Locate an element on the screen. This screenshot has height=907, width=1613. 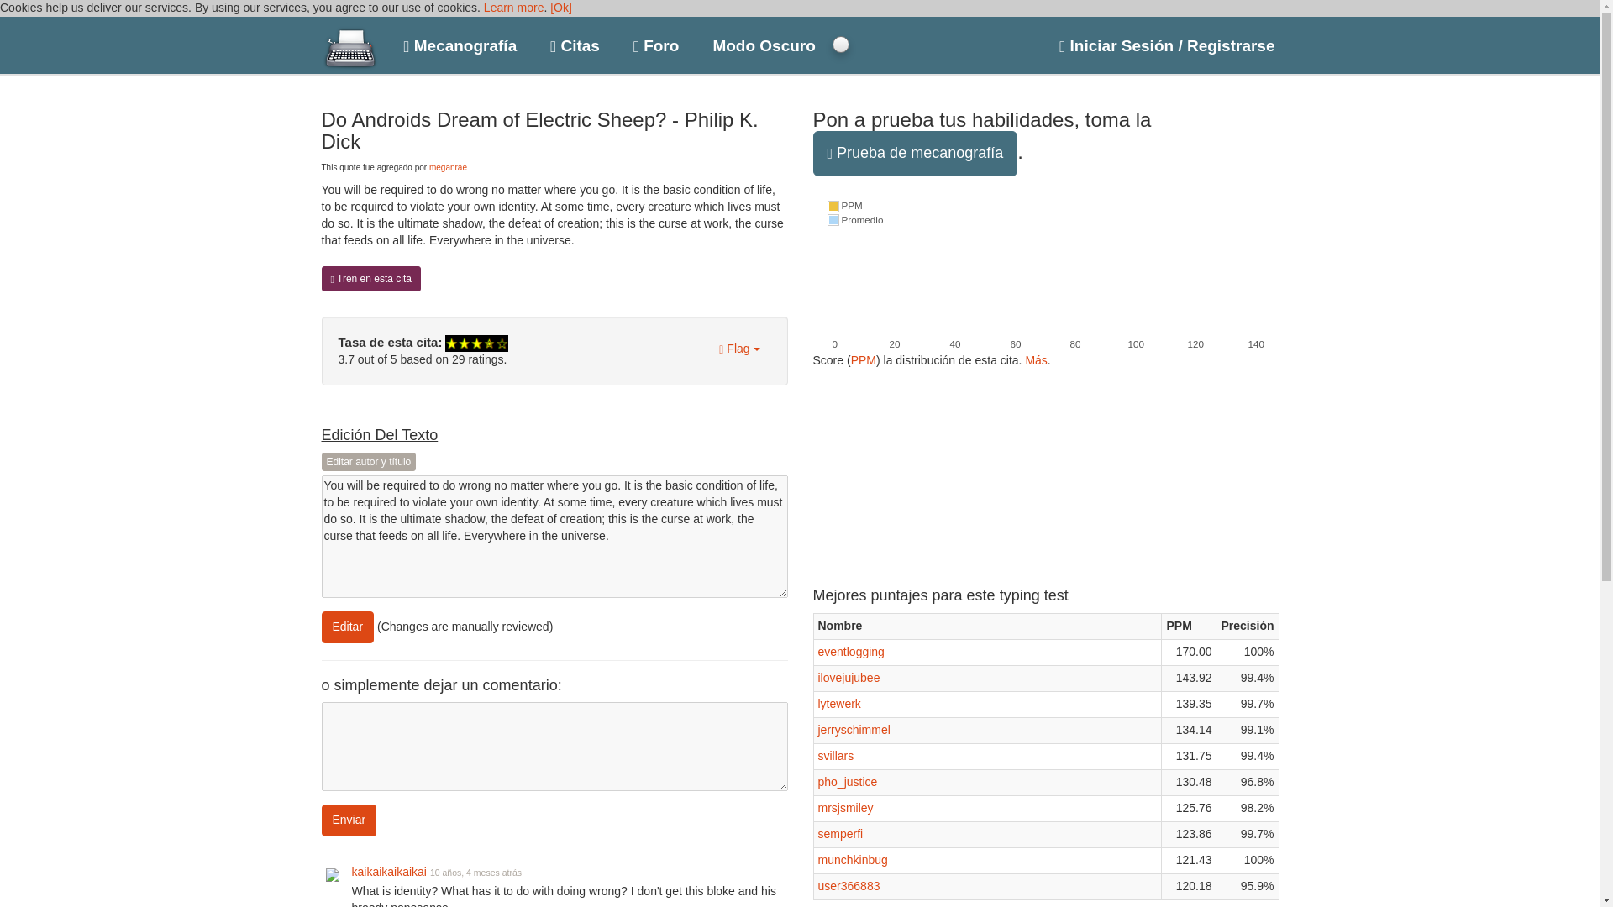
kaikaikaikaikai is located at coordinates (388, 872).